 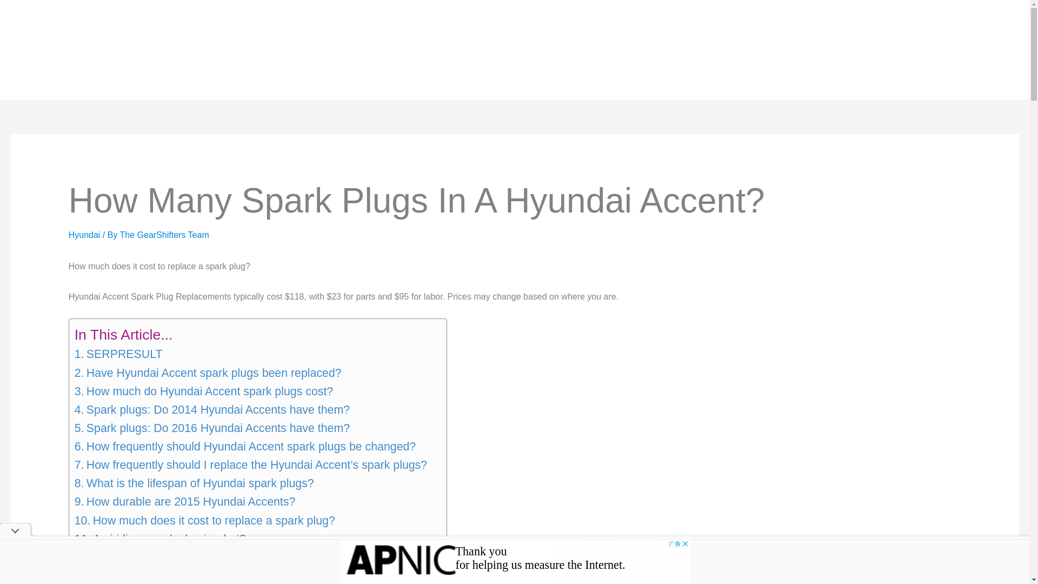 I want to click on How durable are 2015 Hyundai Accents?, so click(x=185, y=502).